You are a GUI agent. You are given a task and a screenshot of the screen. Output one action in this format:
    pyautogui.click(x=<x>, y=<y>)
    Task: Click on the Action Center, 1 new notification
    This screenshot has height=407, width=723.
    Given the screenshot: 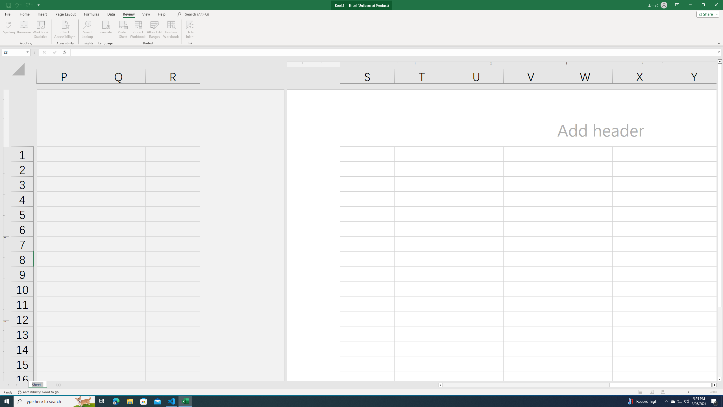 What is the action you would take?
    pyautogui.click(x=715, y=401)
    